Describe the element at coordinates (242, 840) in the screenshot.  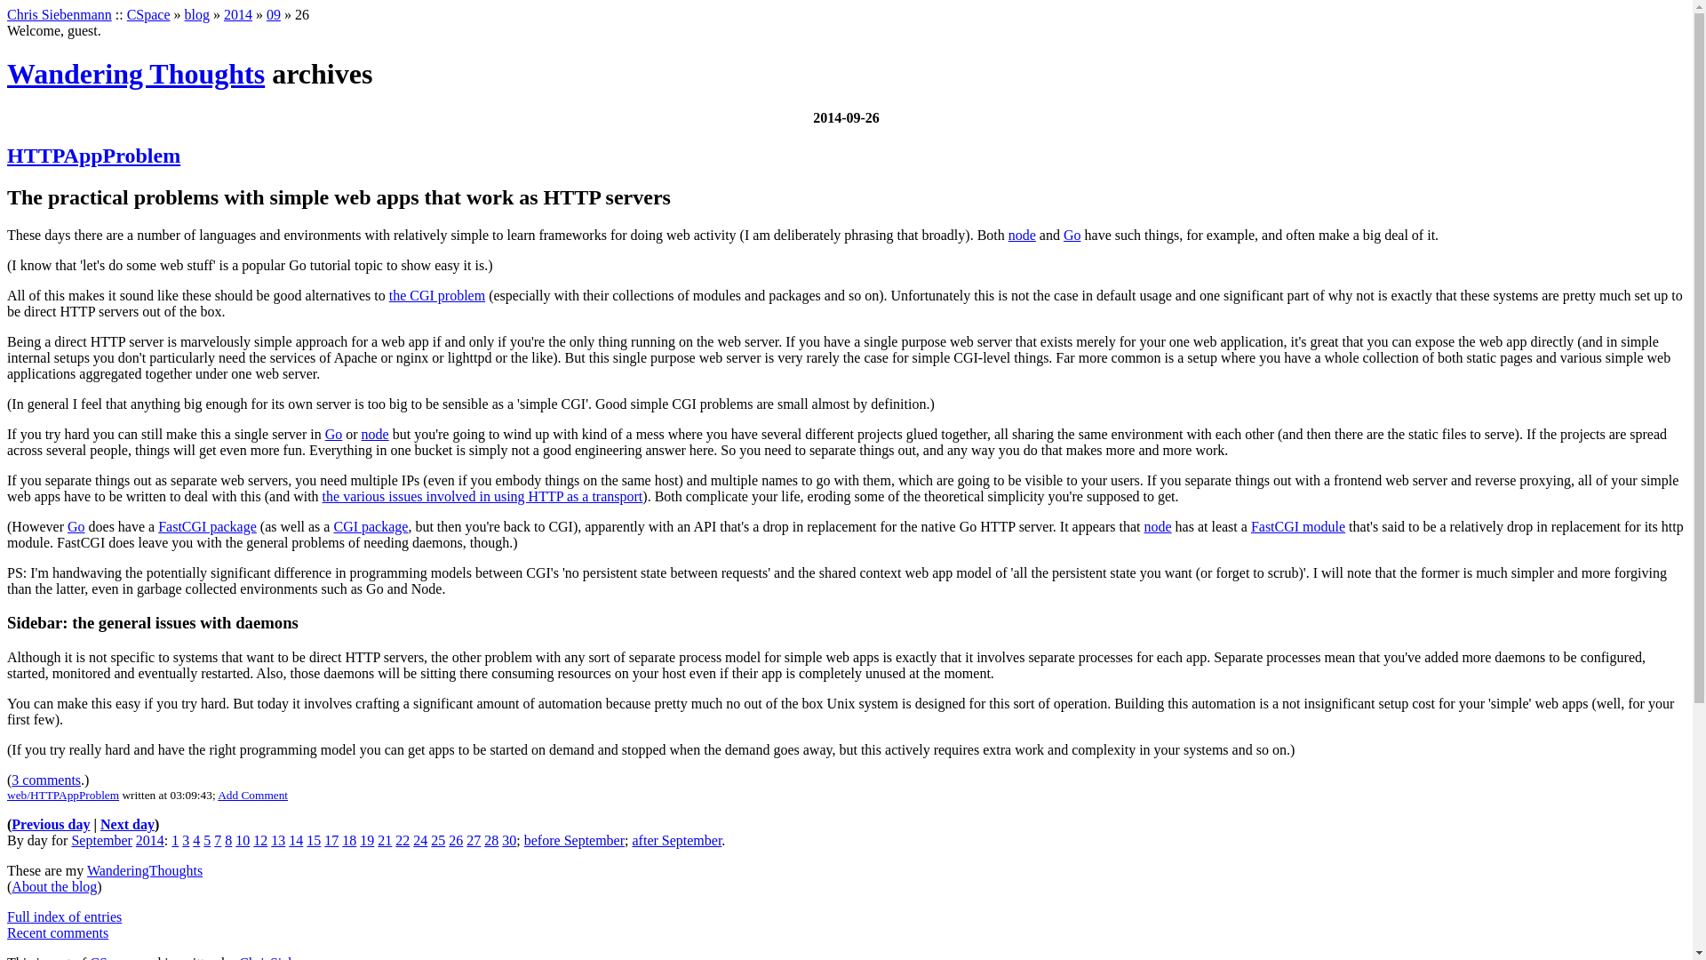
I see `10` at that location.